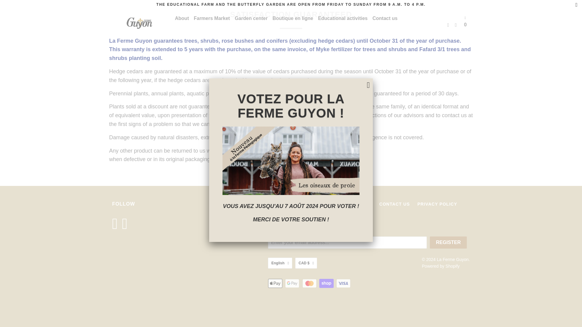  I want to click on Apple Pay, so click(276, 283).